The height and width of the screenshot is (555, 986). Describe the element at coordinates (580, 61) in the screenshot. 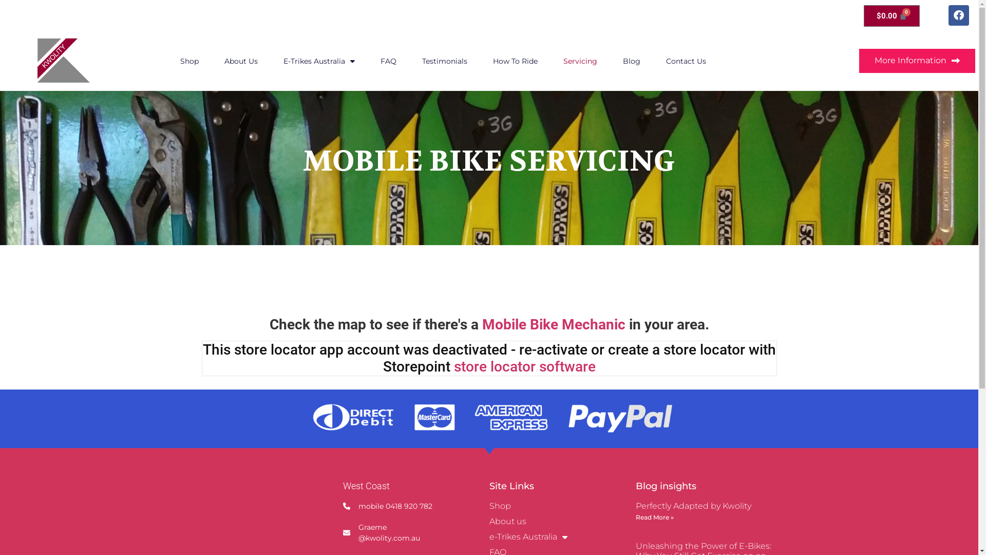

I see `Servicing` at that location.